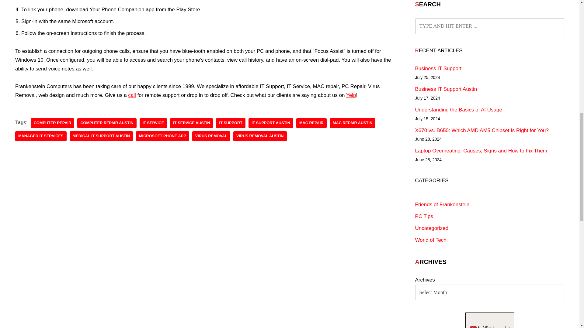 The image size is (584, 328). I want to click on Medical IT Support Austin, so click(101, 136).